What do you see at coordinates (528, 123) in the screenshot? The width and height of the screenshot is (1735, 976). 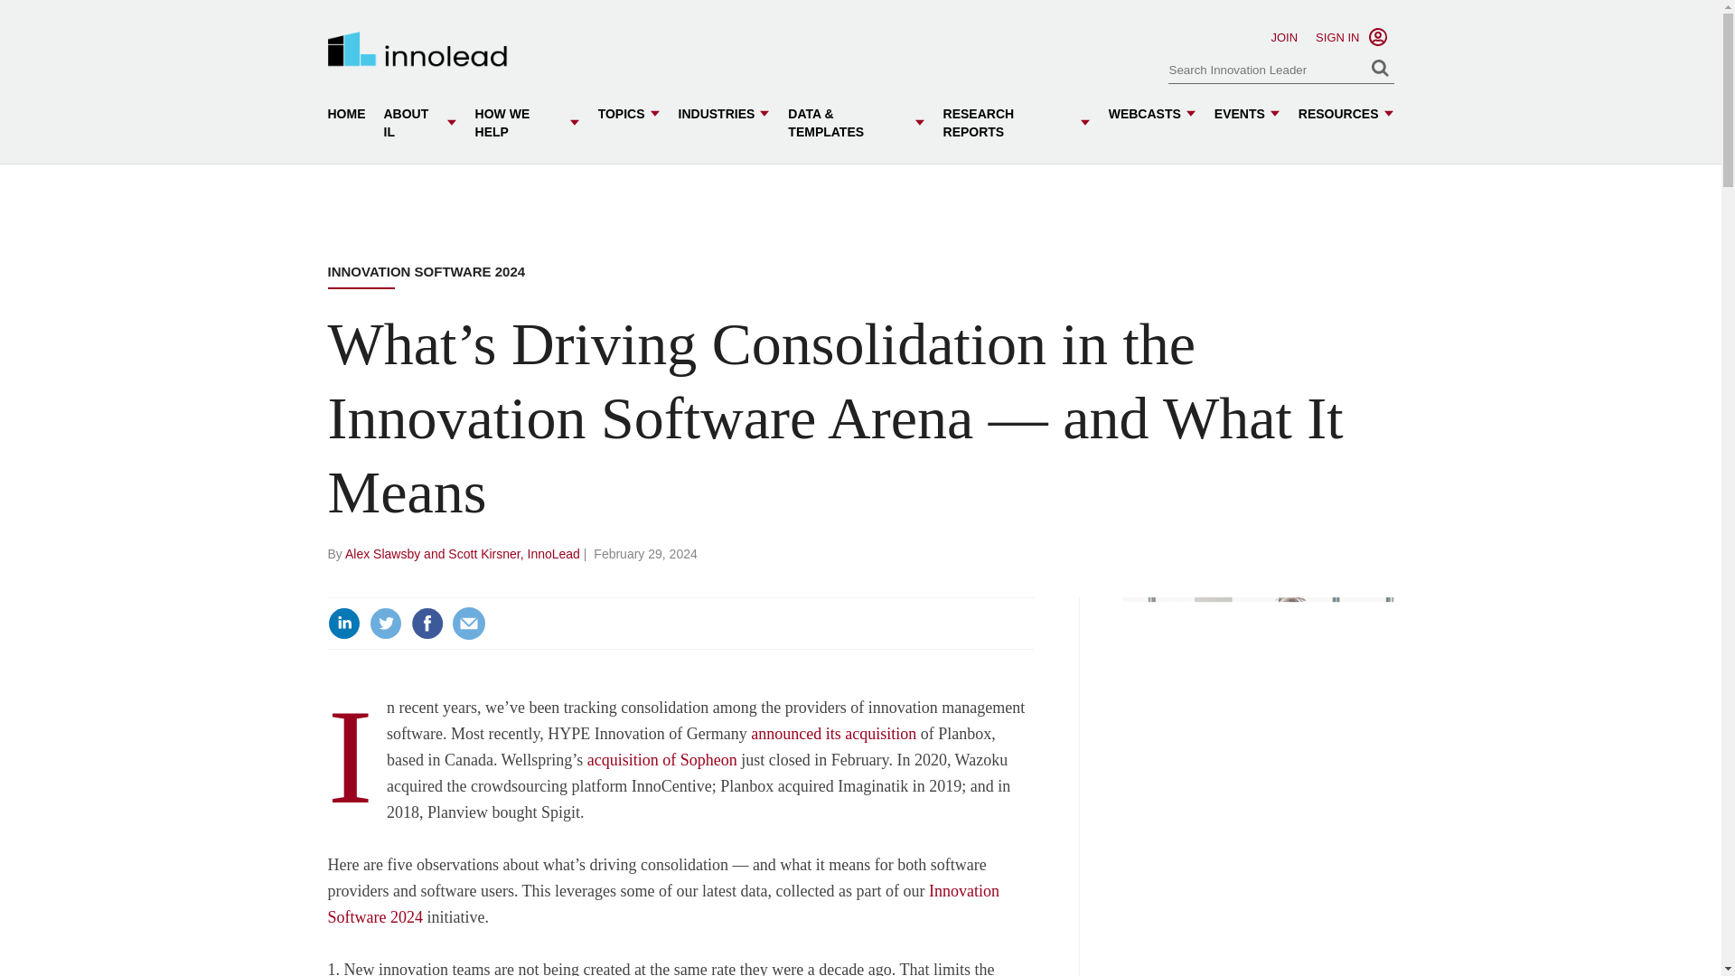 I see `HOW WE HELP` at bounding box center [528, 123].